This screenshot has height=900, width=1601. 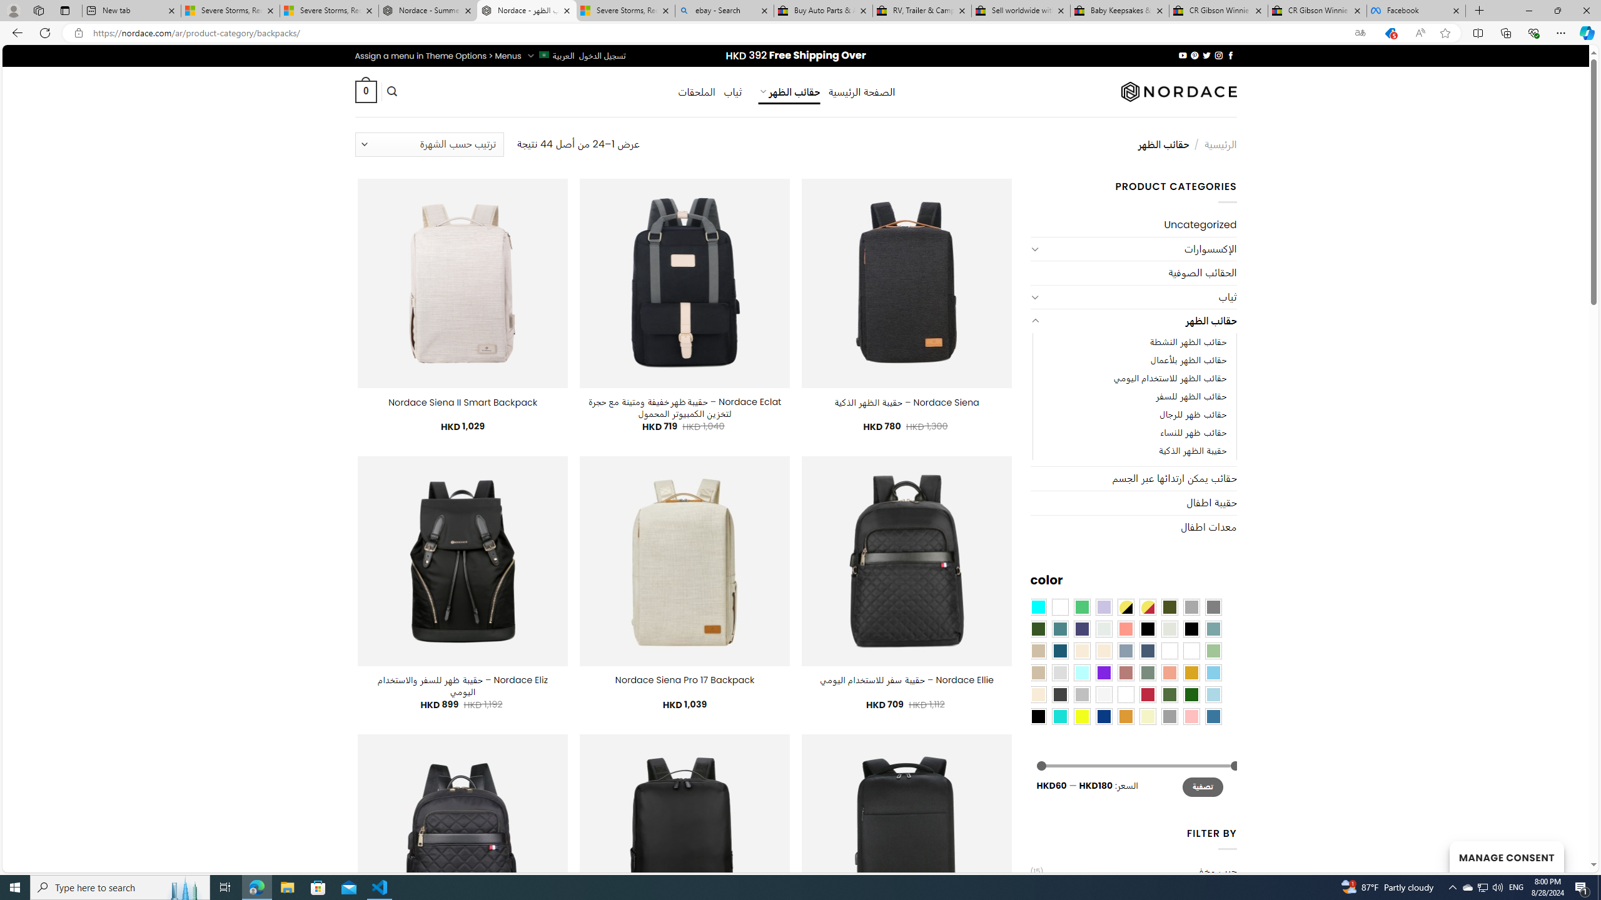 I want to click on Kelp, so click(x=1169, y=651).